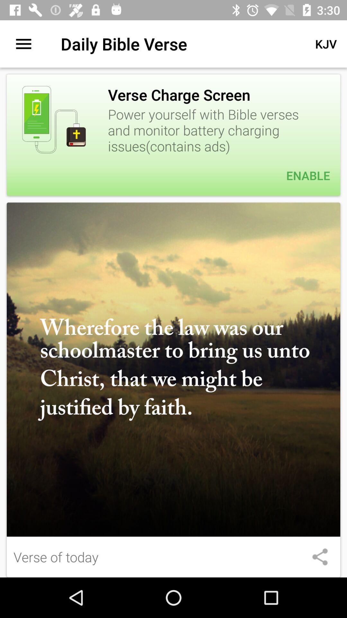  Describe the element at coordinates (320, 557) in the screenshot. I see `share this image` at that location.